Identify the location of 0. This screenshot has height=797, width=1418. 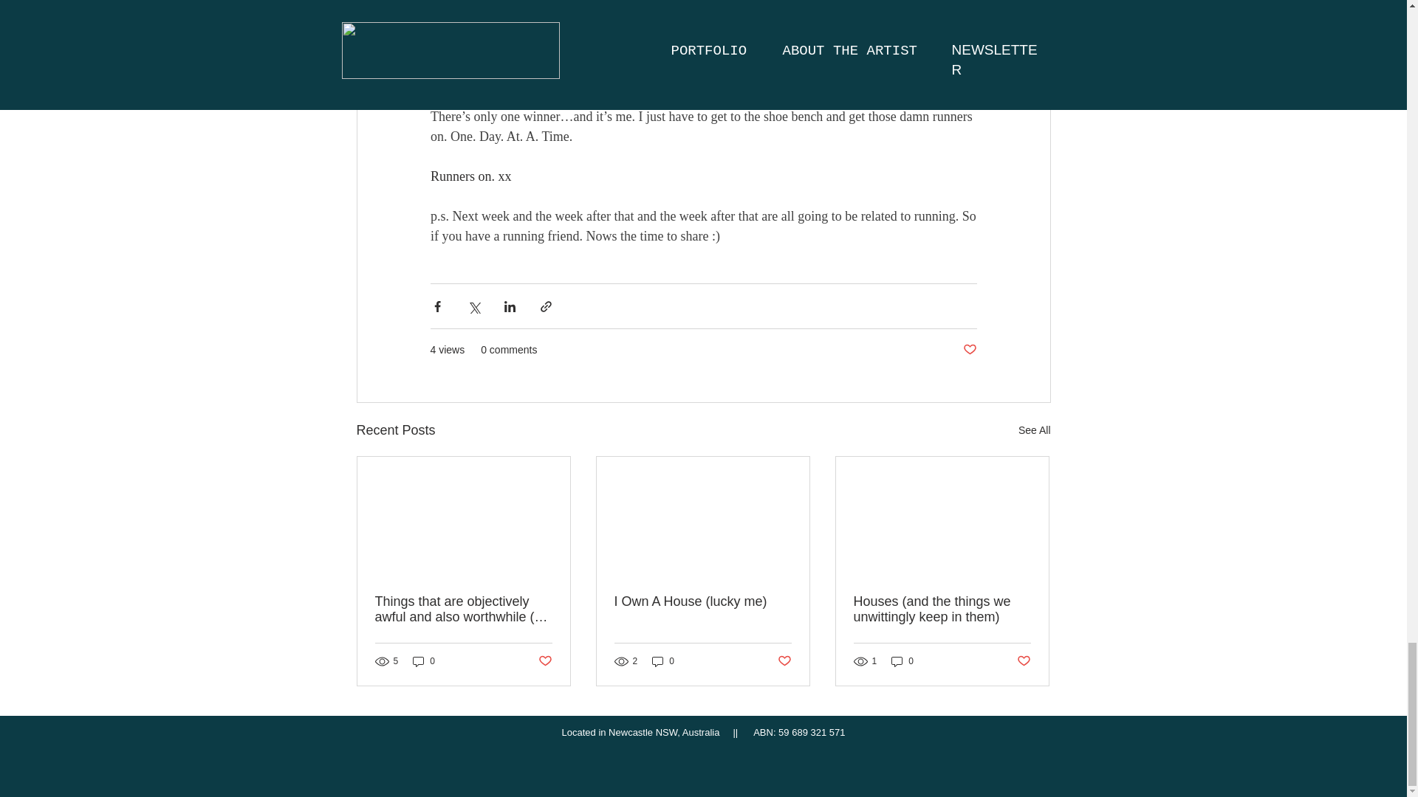
(663, 661).